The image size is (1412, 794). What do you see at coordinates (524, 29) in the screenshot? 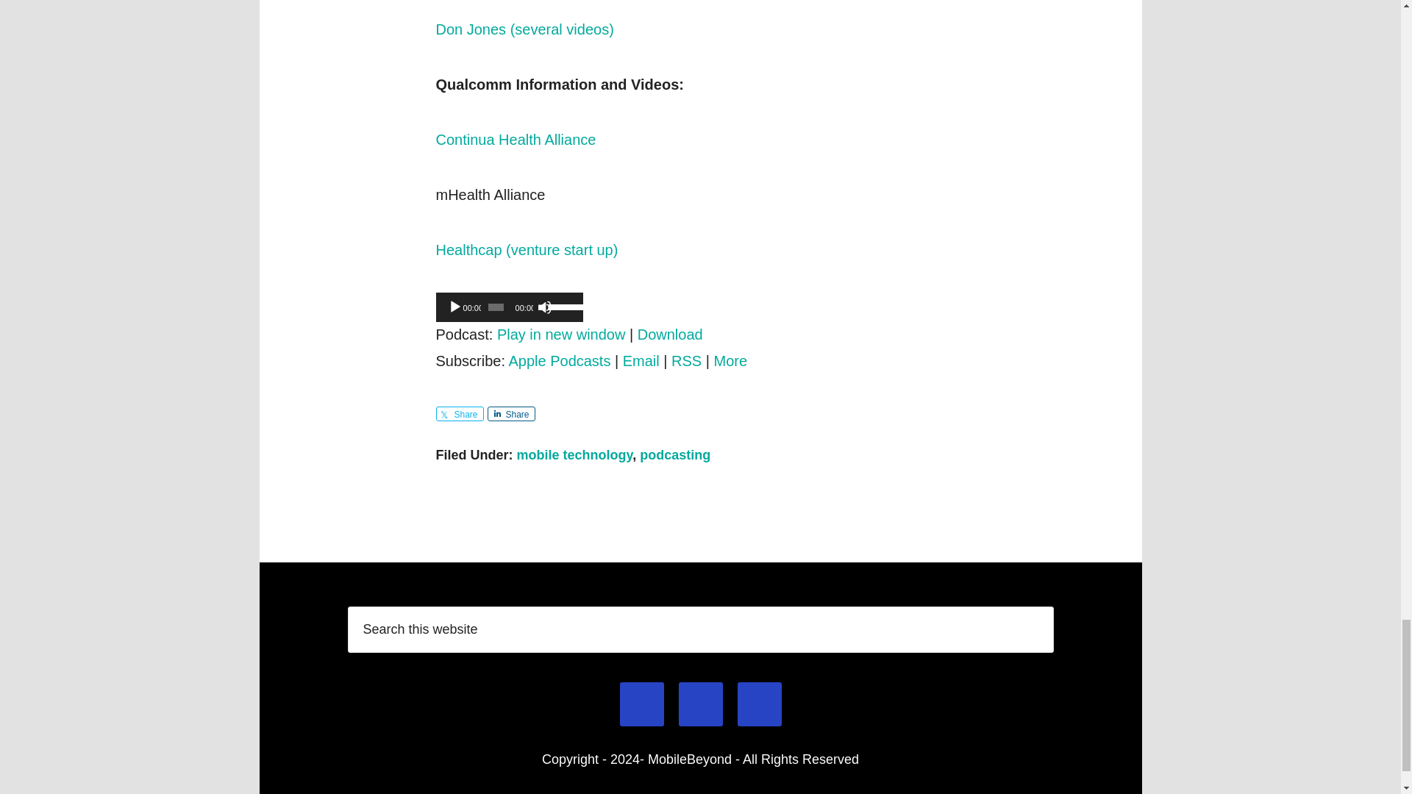
I see `Don Jones videos` at bounding box center [524, 29].